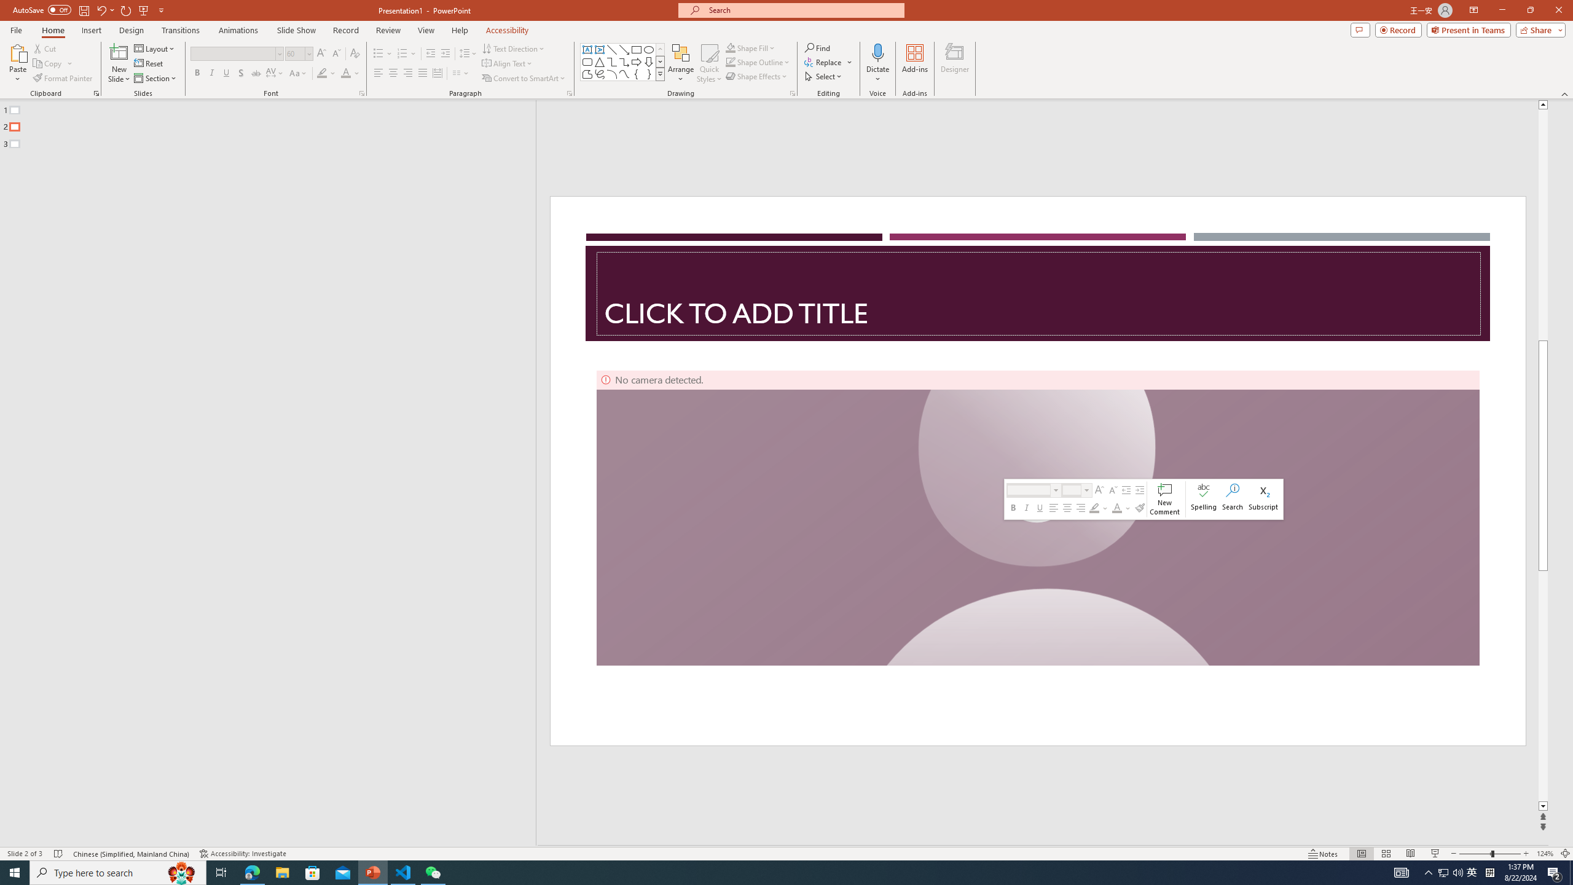  What do you see at coordinates (1116, 508) in the screenshot?
I see `Font Color` at bounding box center [1116, 508].